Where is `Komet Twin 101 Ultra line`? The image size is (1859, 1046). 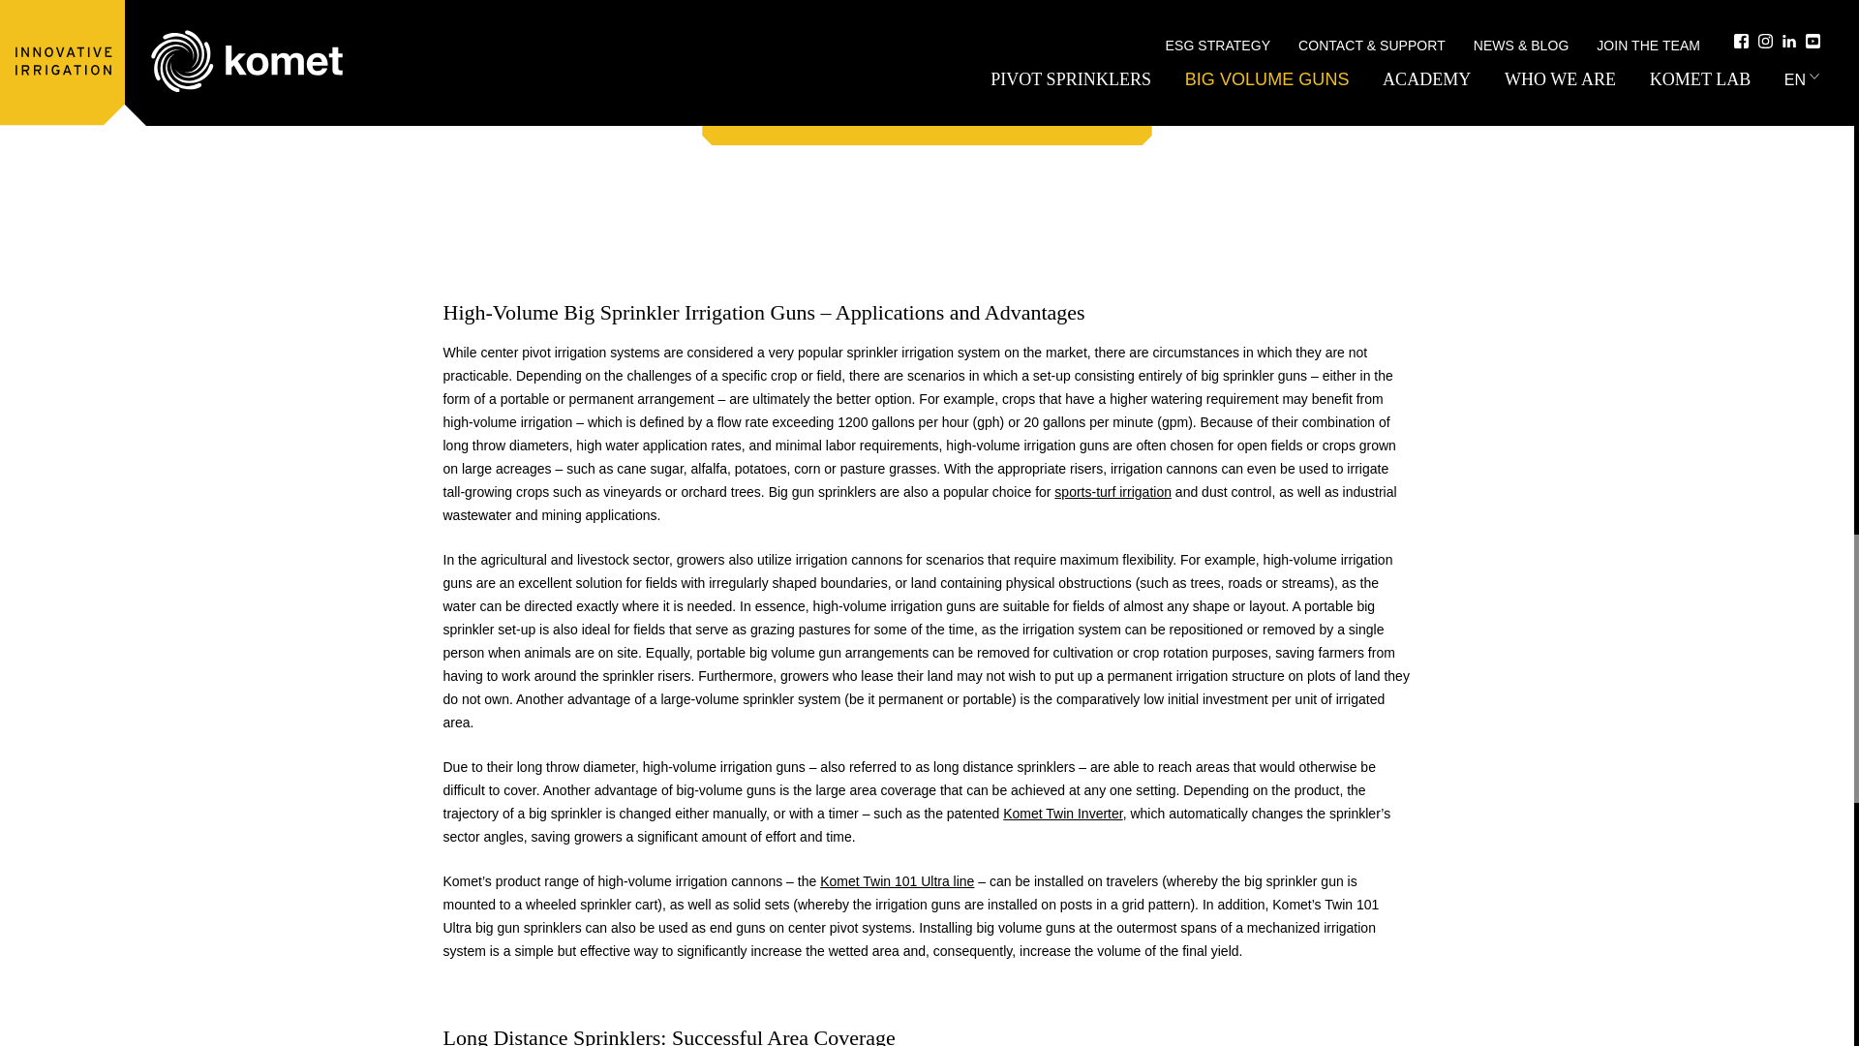 Komet Twin 101 Ultra line is located at coordinates (897, 881).